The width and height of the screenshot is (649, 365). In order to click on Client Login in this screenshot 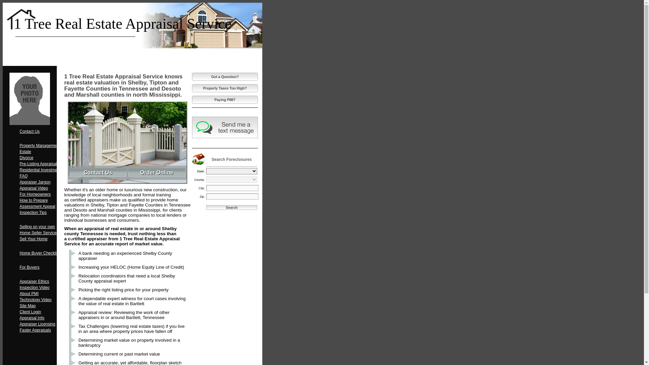, I will do `click(47, 312)`.